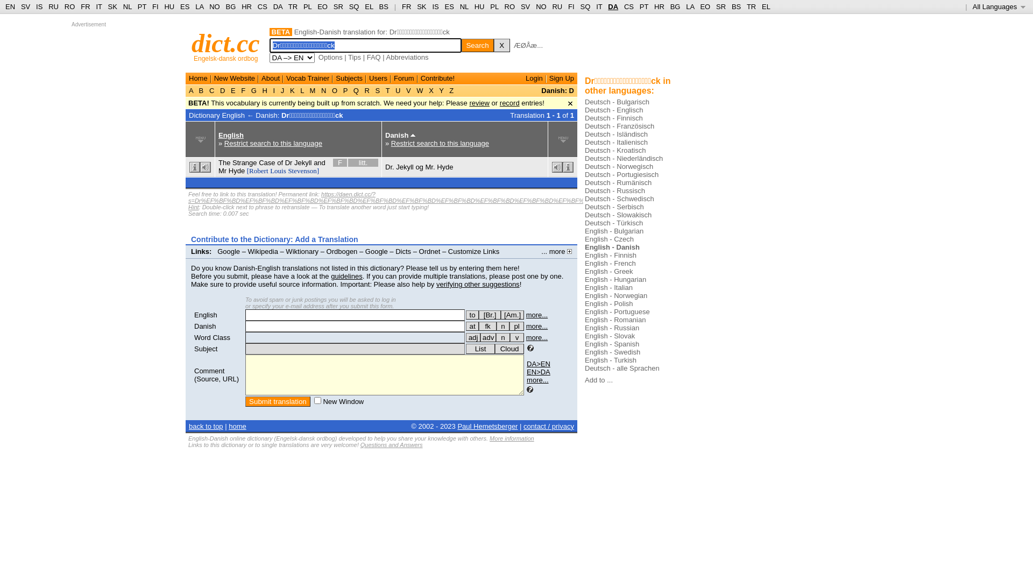 The image size is (1033, 581). What do you see at coordinates (377, 252) in the screenshot?
I see `Google` at bounding box center [377, 252].